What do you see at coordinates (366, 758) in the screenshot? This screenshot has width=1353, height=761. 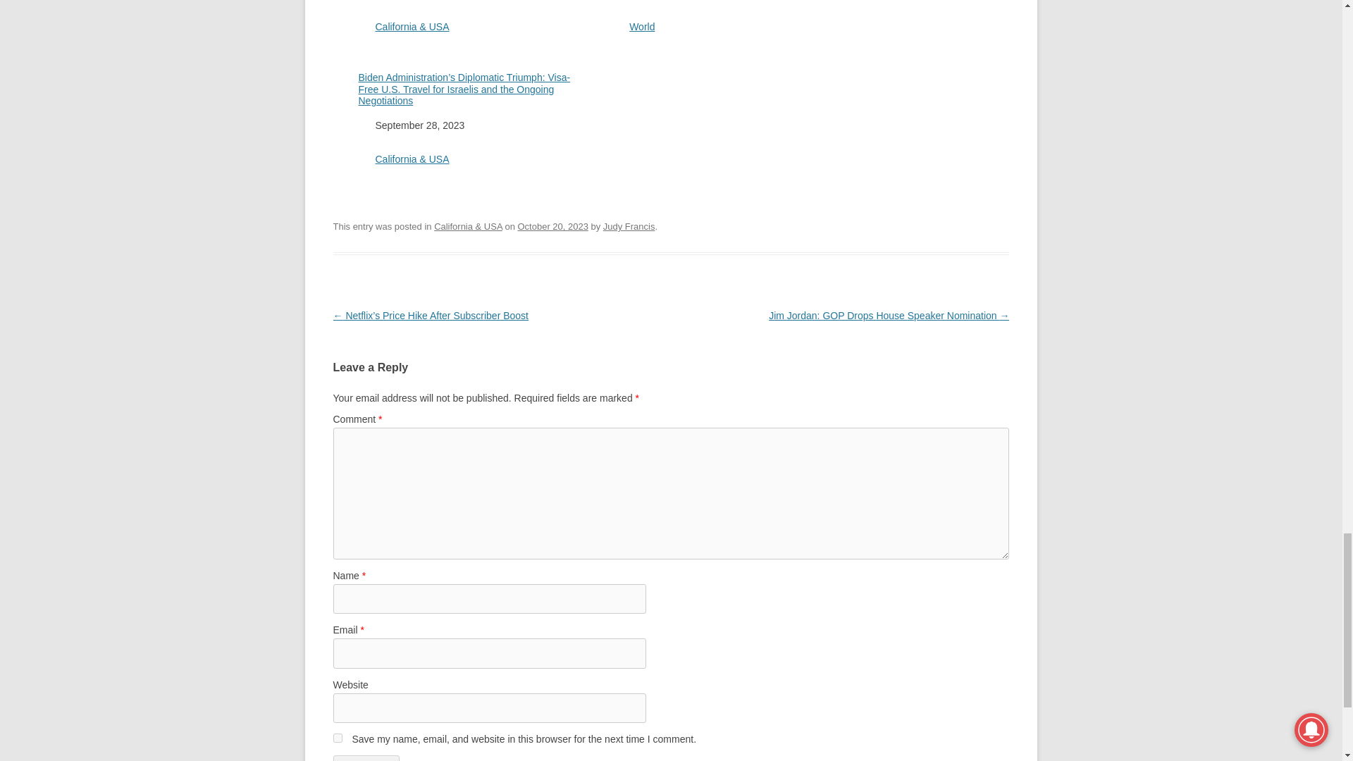 I see `Post Comment` at bounding box center [366, 758].